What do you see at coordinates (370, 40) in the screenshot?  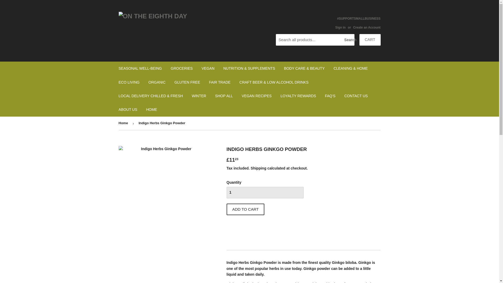 I see `CART` at bounding box center [370, 40].